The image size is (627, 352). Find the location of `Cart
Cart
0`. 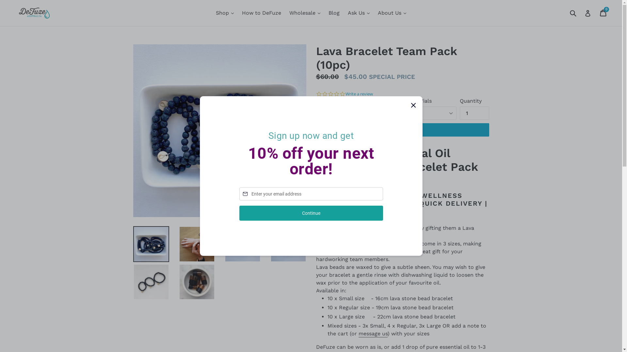

Cart
Cart
0 is located at coordinates (603, 13).